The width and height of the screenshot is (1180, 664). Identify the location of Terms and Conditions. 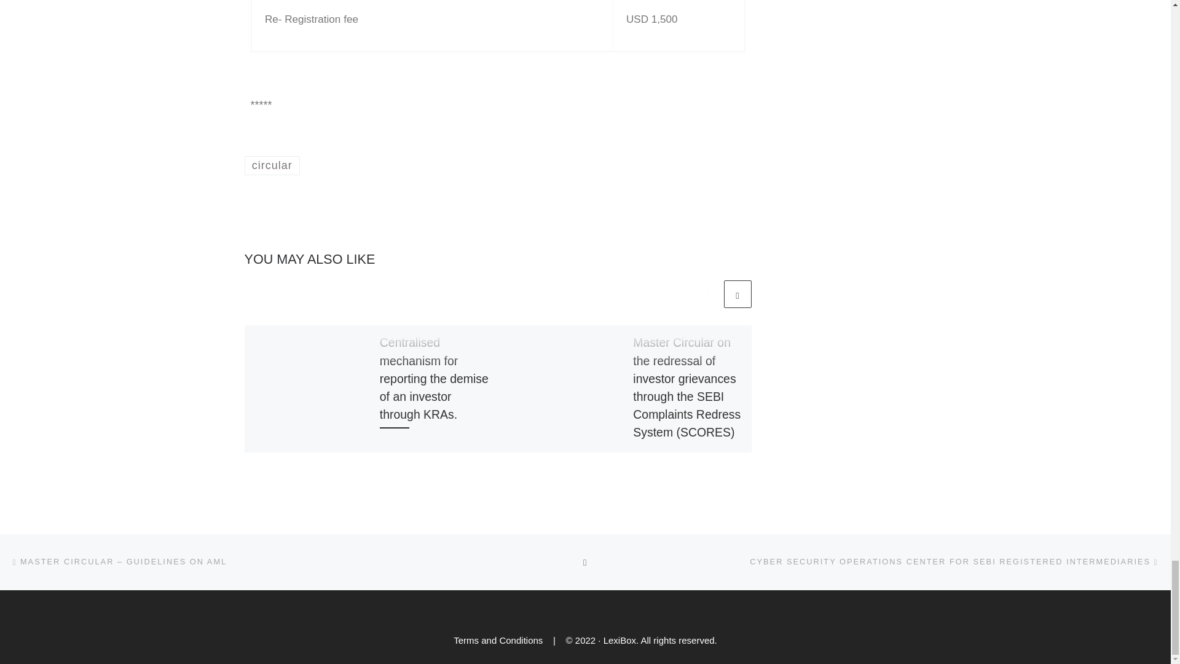
(498, 639).